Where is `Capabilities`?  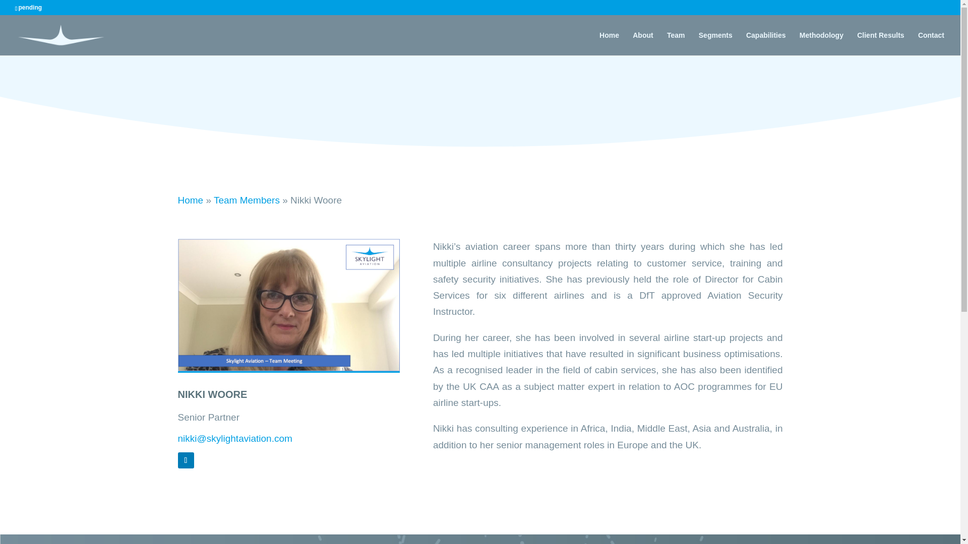 Capabilities is located at coordinates (766, 43).